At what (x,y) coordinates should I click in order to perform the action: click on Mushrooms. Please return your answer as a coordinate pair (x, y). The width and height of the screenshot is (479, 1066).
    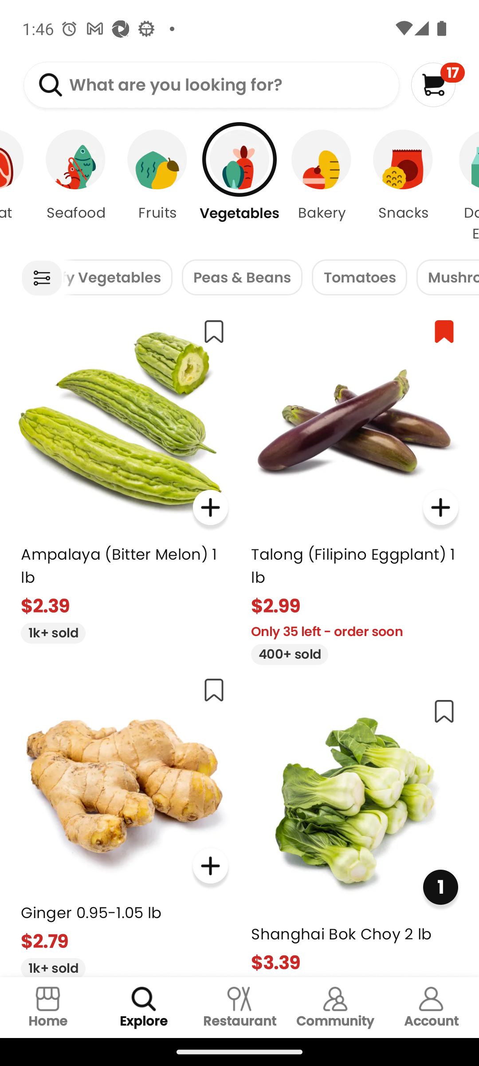
    Looking at the image, I should click on (448, 277).